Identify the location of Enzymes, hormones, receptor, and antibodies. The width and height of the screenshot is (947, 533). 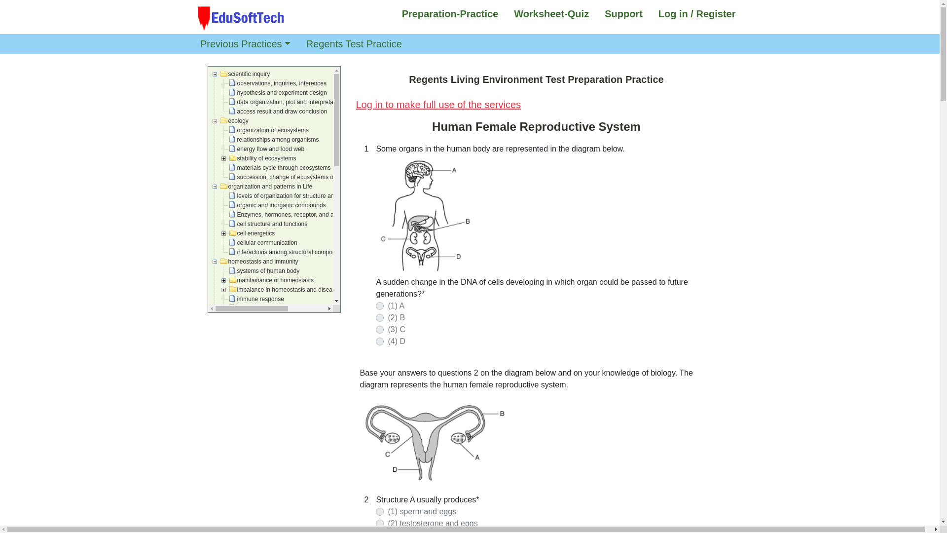
(294, 214).